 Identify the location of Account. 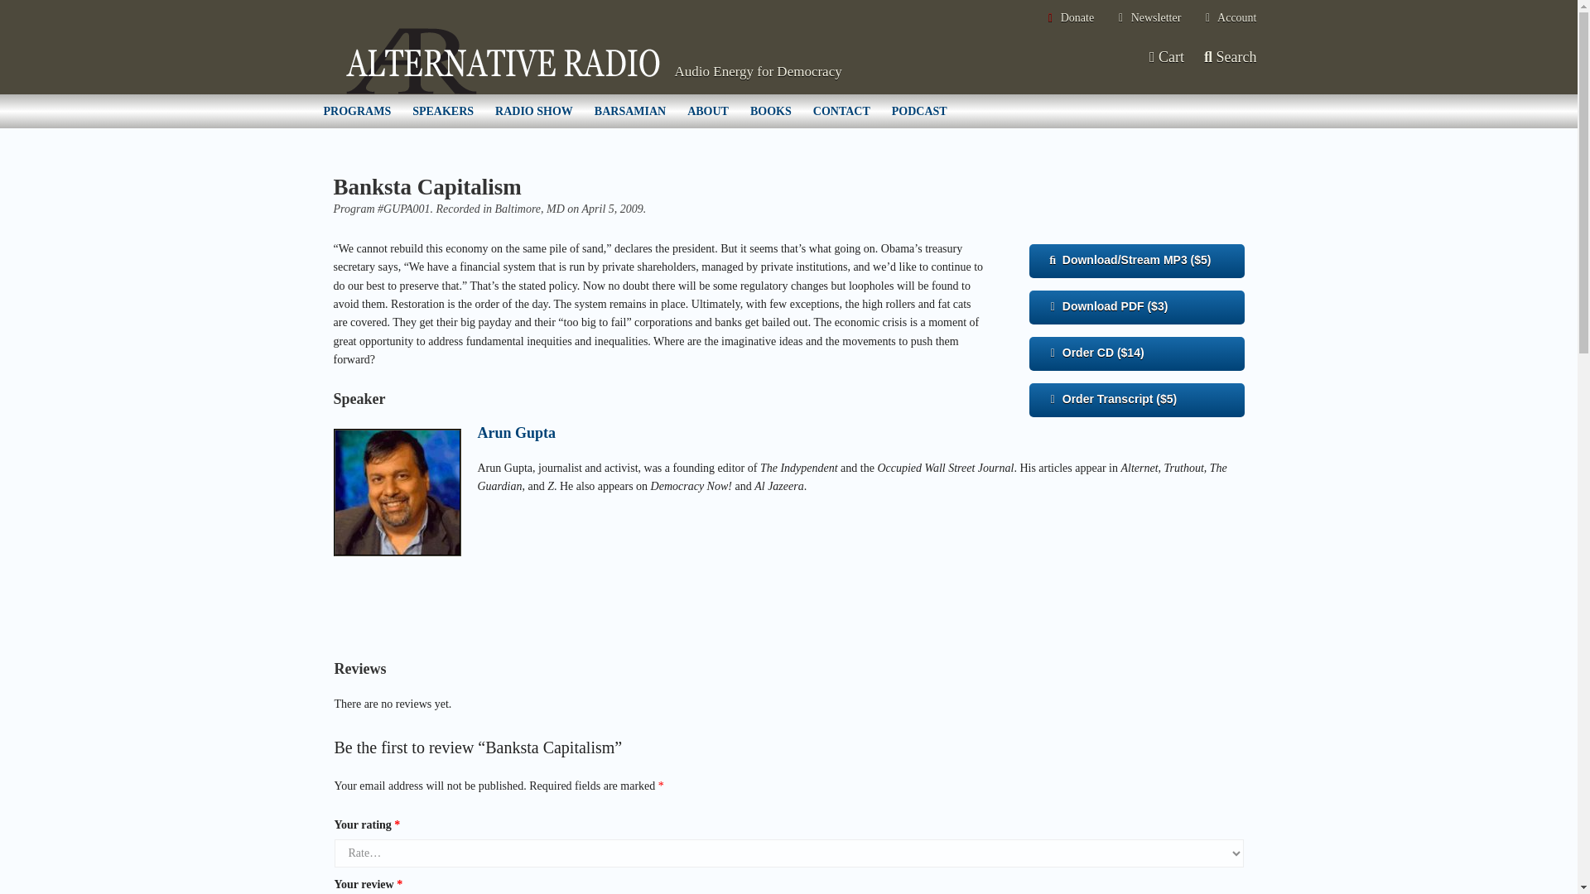
(1229, 18).